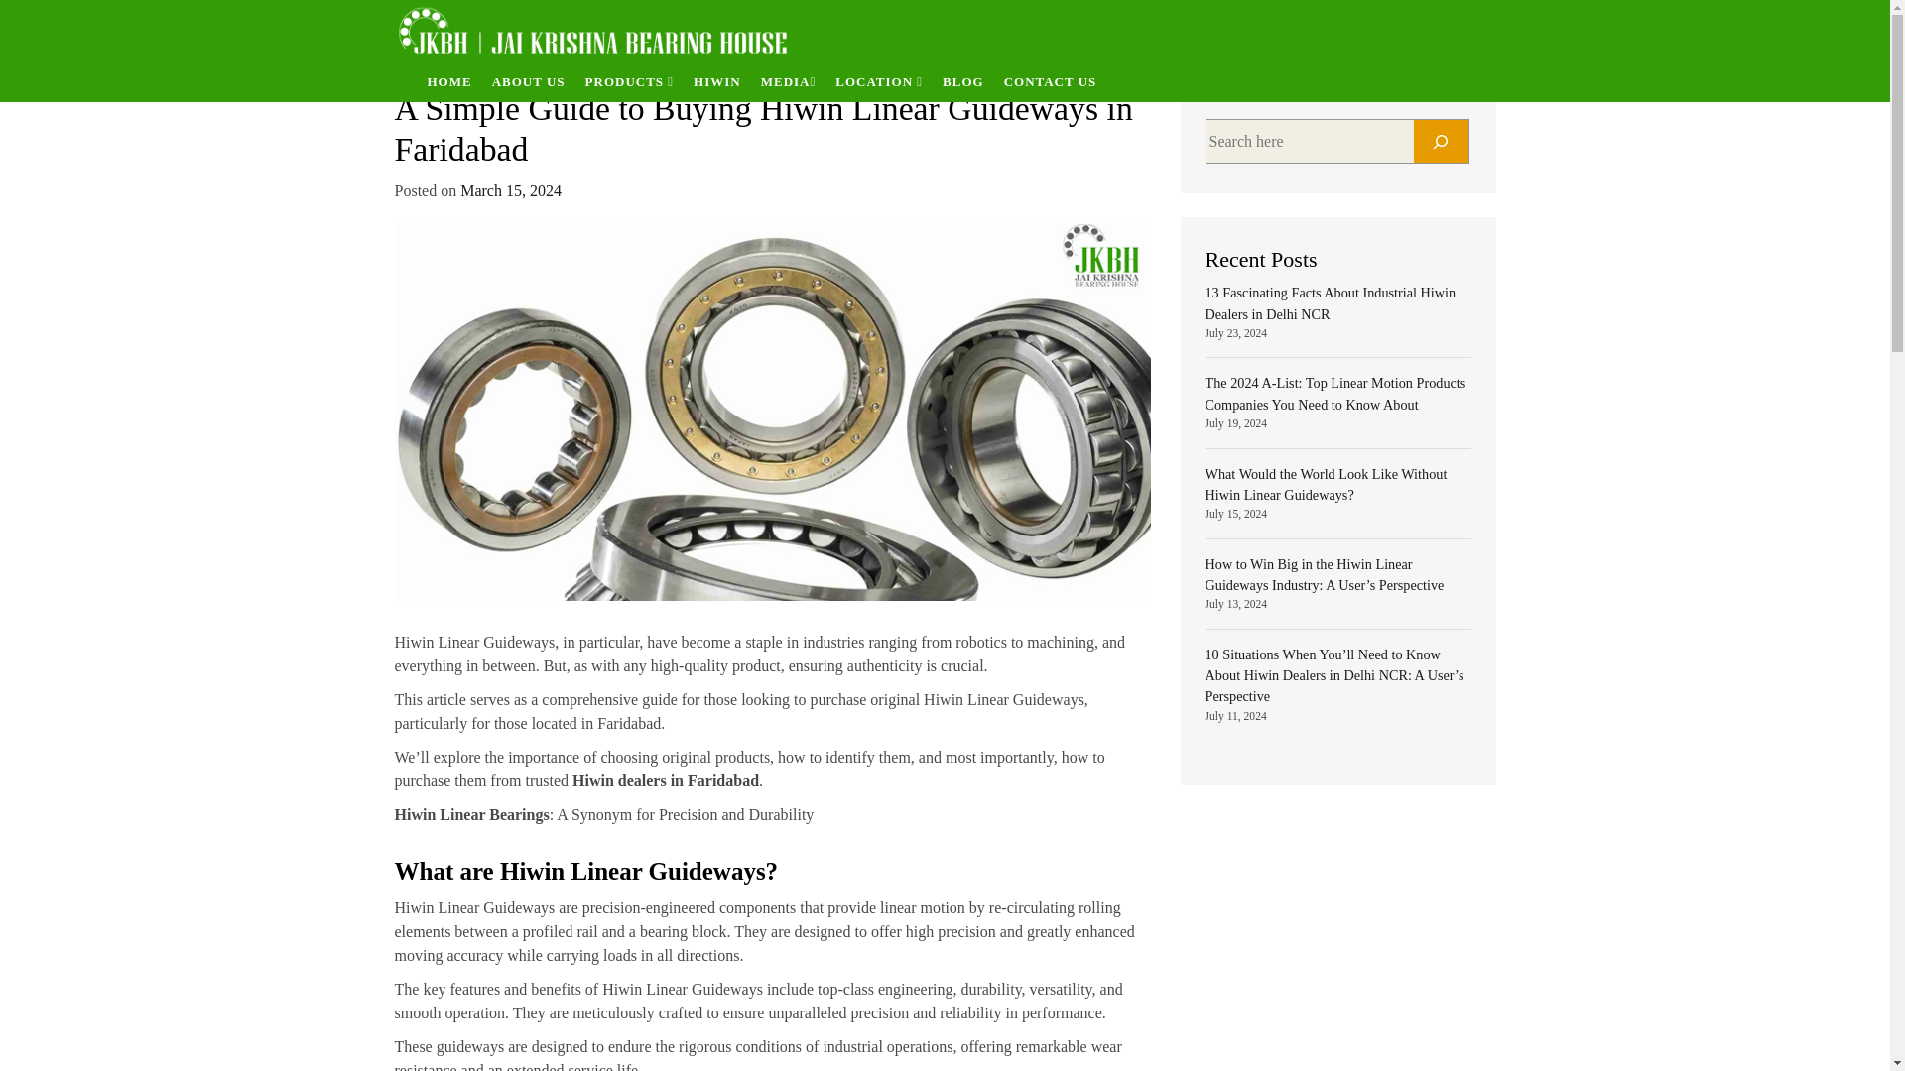 This screenshot has height=1071, width=1905. I want to click on BLOG, so click(963, 81).